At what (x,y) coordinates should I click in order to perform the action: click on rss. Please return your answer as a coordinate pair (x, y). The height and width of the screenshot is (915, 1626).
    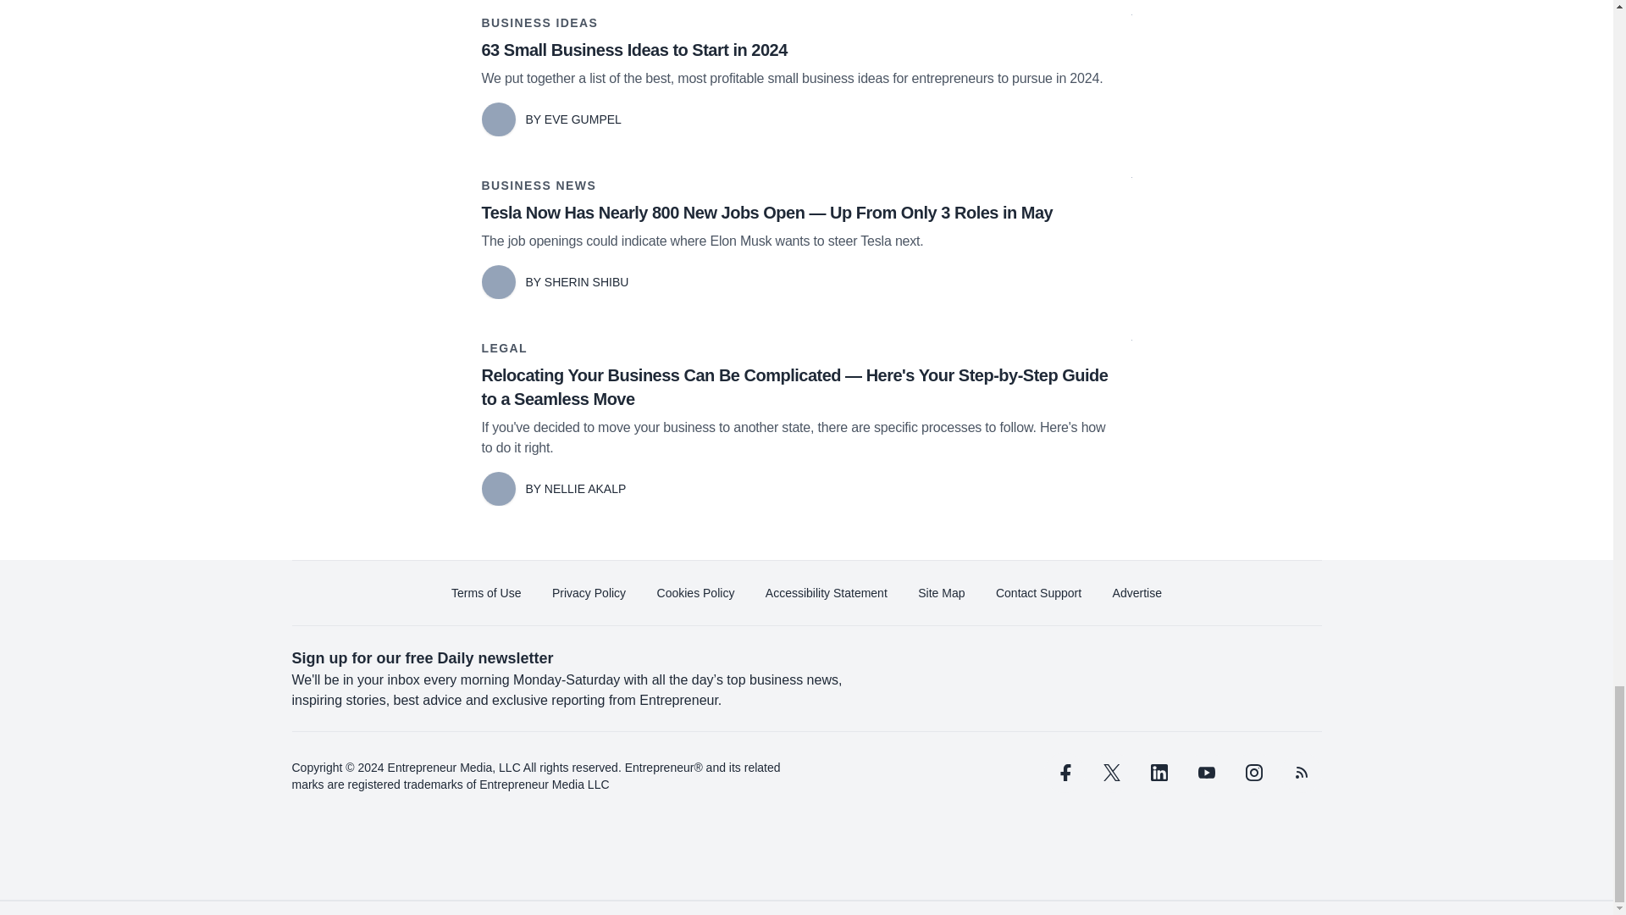
    Looking at the image, I should click on (1301, 773).